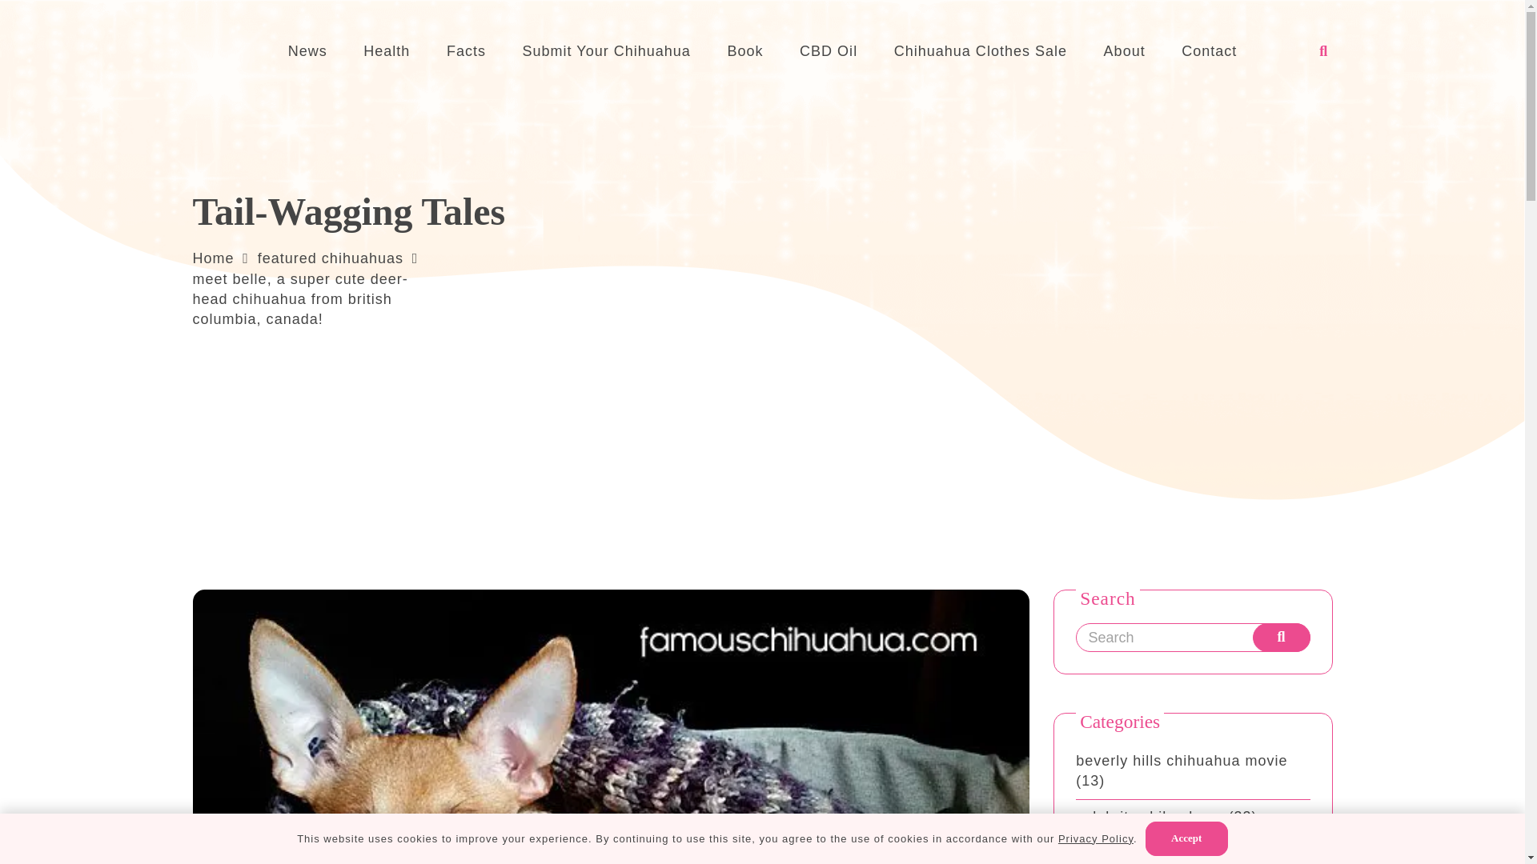 This screenshot has height=864, width=1537. Describe the element at coordinates (1150, 816) in the screenshot. I see `celebrity chihuahuas` at that location.